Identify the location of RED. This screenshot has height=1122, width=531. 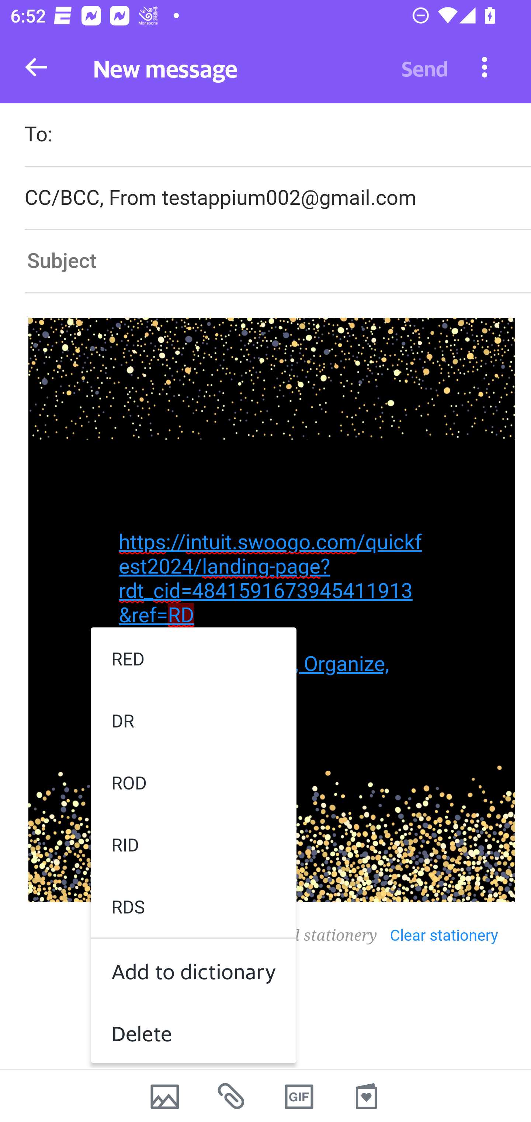
(193, 658).